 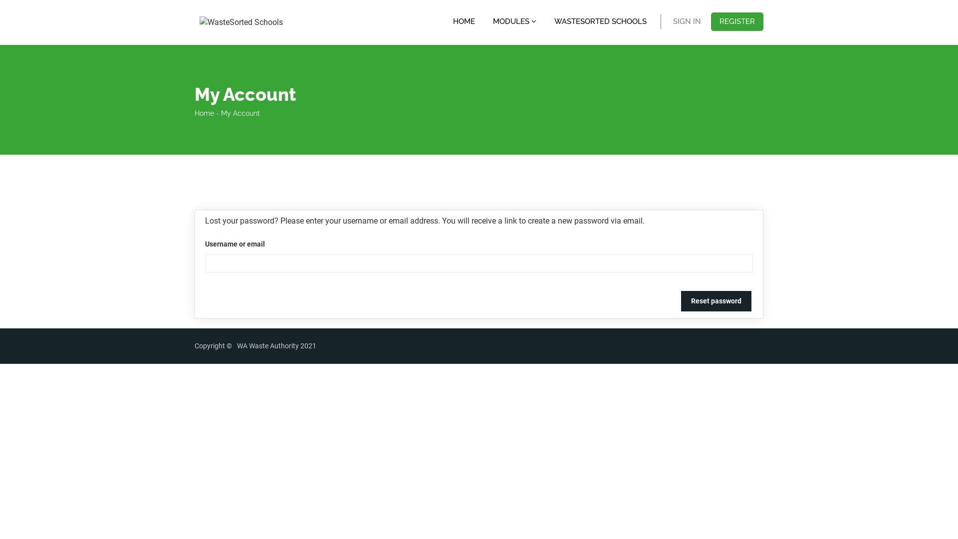 I want to click on REGISTER, so click(x=737, y=22).